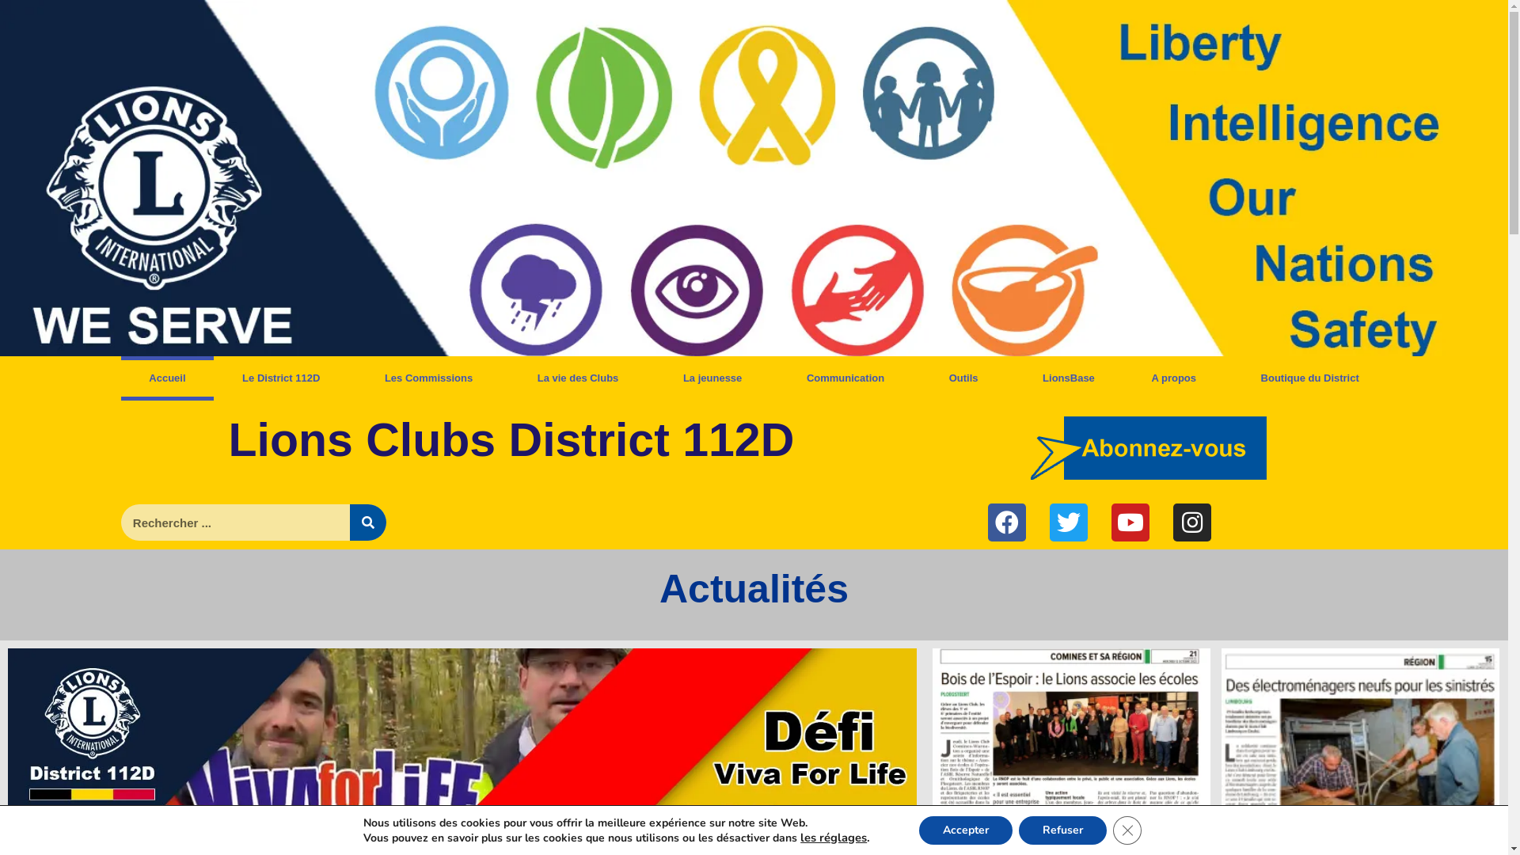 This screenshot has width=1520, height=855. I want to click on Refuser, so click(1062, 830).